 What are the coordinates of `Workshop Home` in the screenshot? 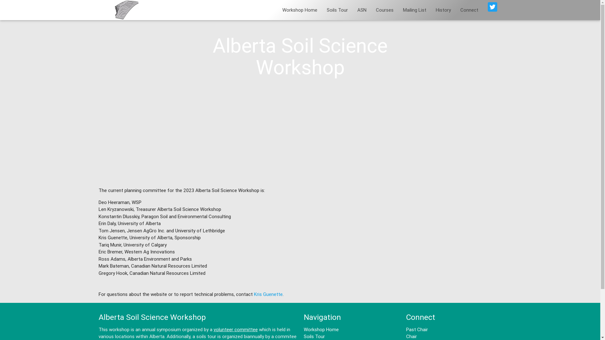 It's located at (299, 10).